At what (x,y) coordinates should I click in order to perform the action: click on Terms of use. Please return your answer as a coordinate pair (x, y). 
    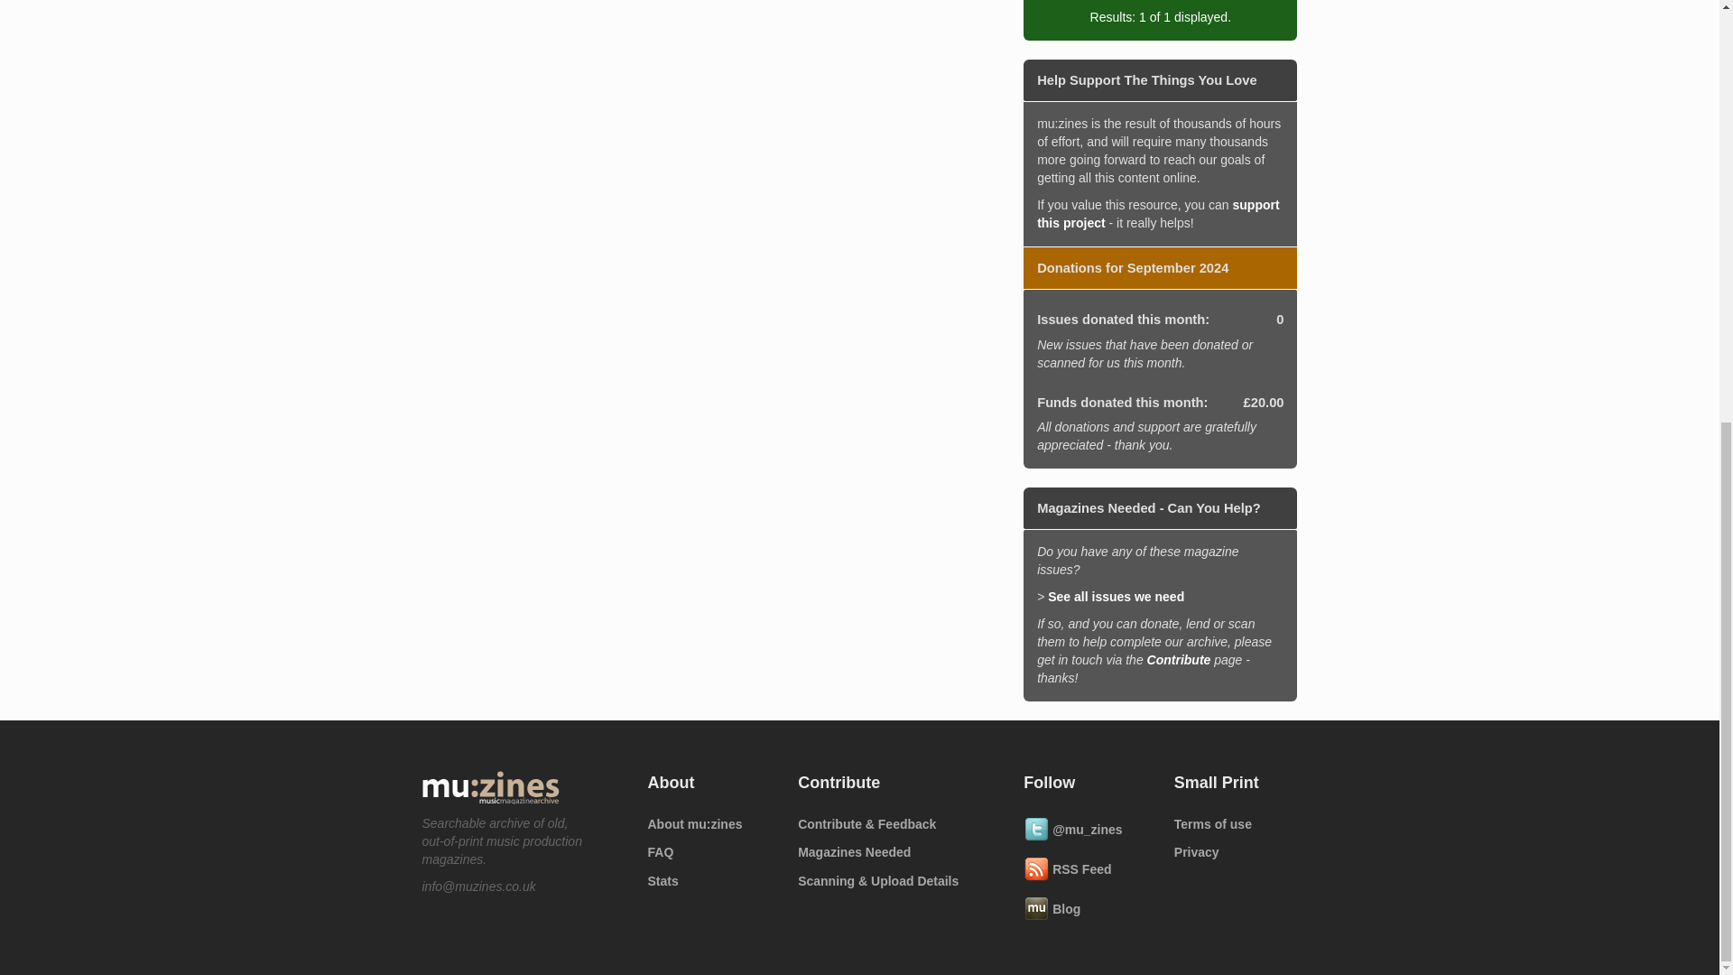
    Looking at the image, I should click on (1237, 823).